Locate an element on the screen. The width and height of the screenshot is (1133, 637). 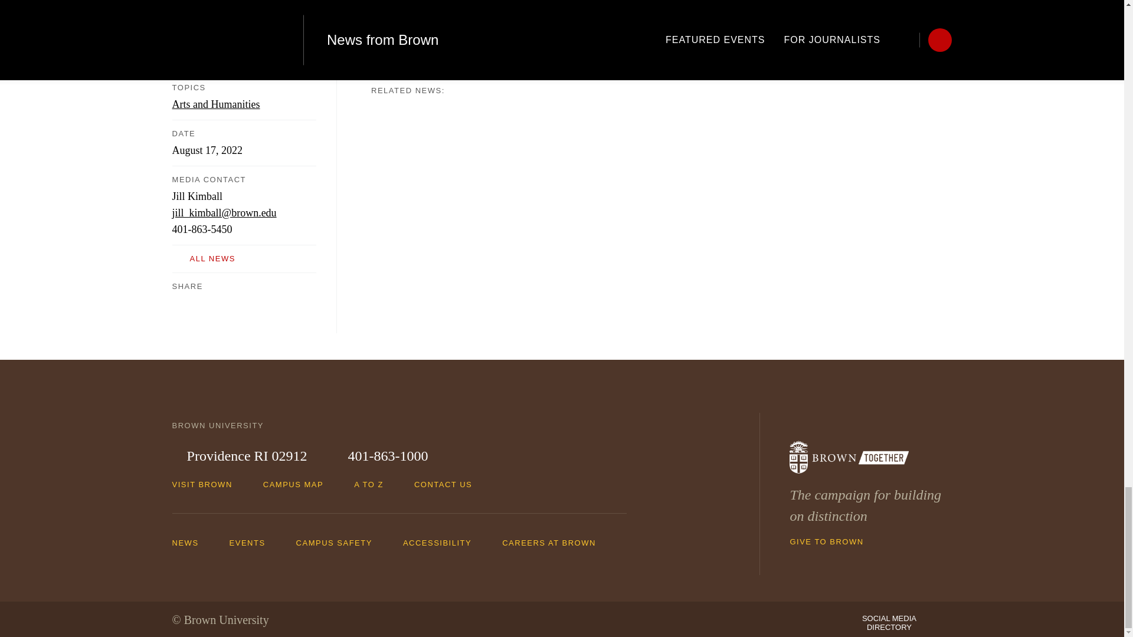
CONTACT US is located at coordinates (448, 484).